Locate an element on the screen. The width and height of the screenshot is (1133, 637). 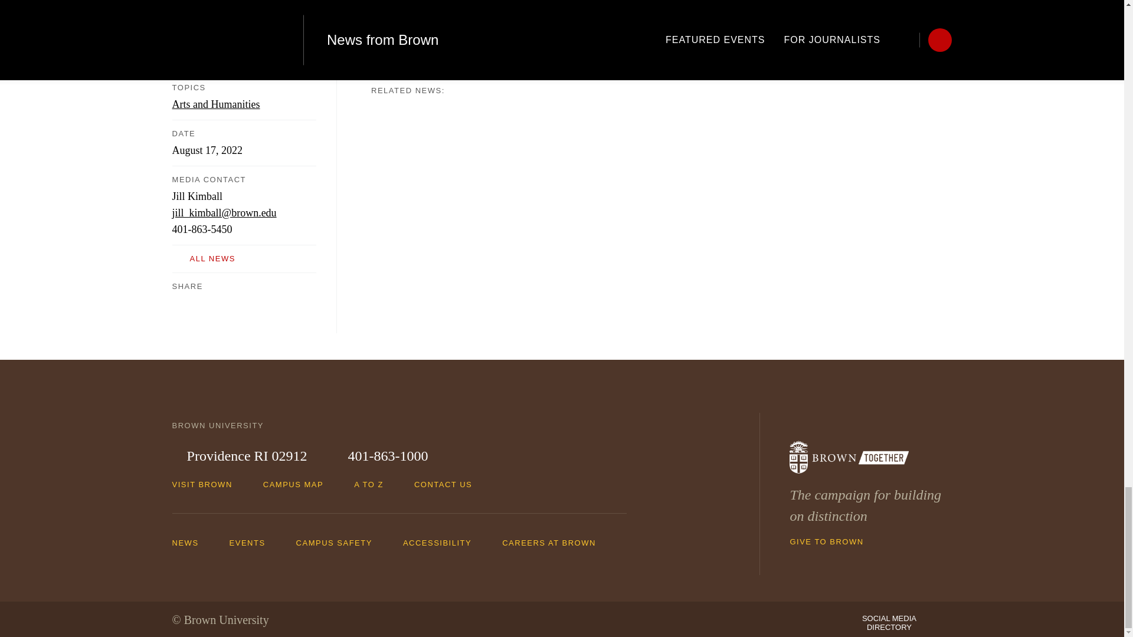
CONTACT US is located at coordinates (448, 484).